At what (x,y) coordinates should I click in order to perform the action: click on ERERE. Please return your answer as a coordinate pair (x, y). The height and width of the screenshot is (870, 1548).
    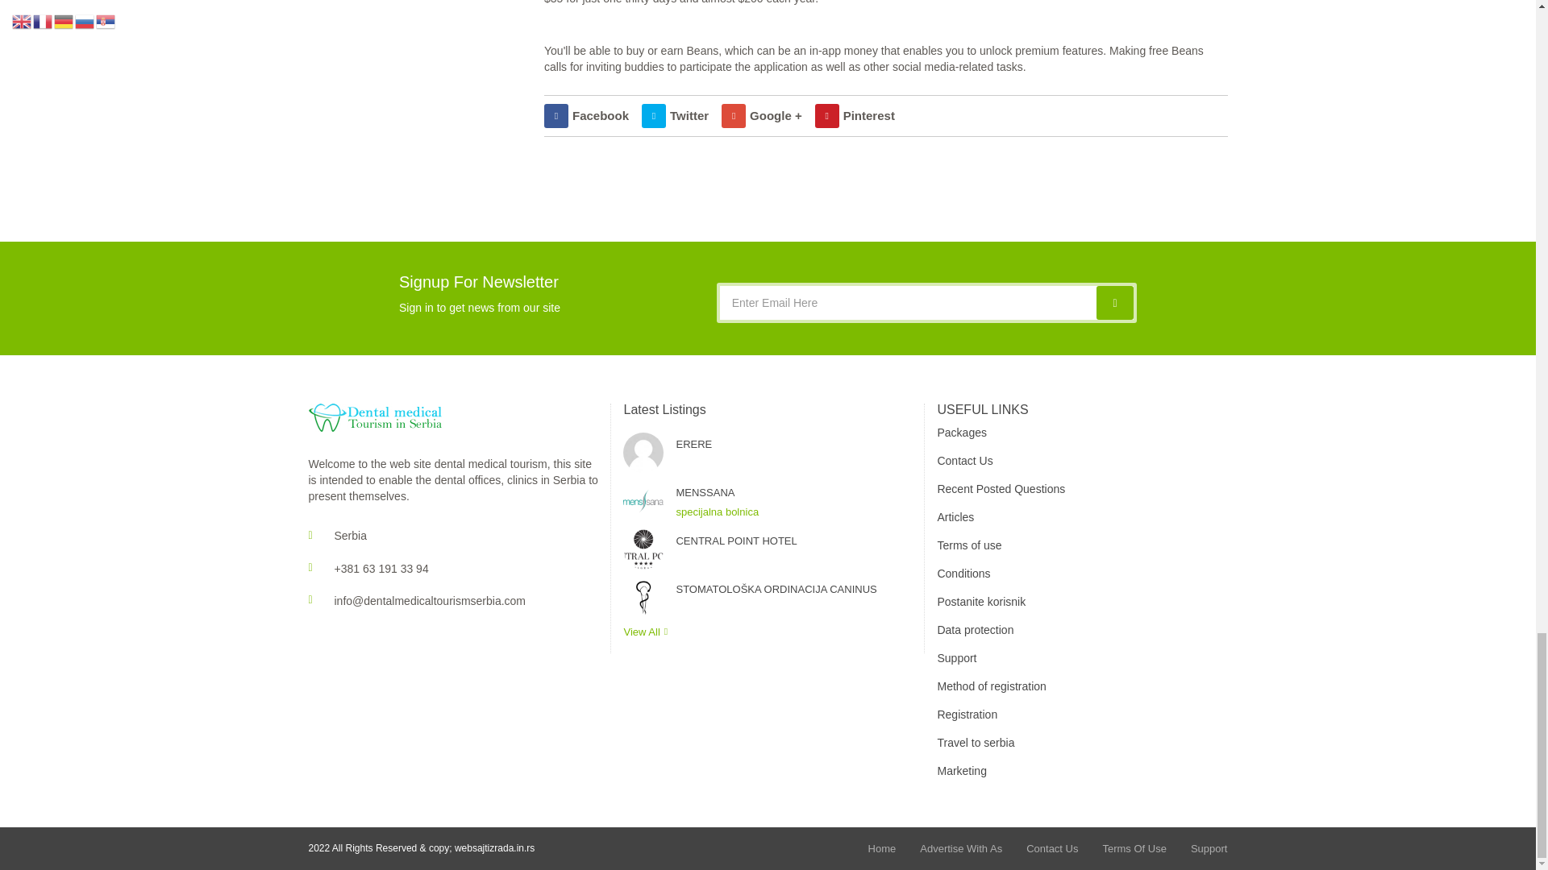
    Looking at the image, I should click on (793, 445).